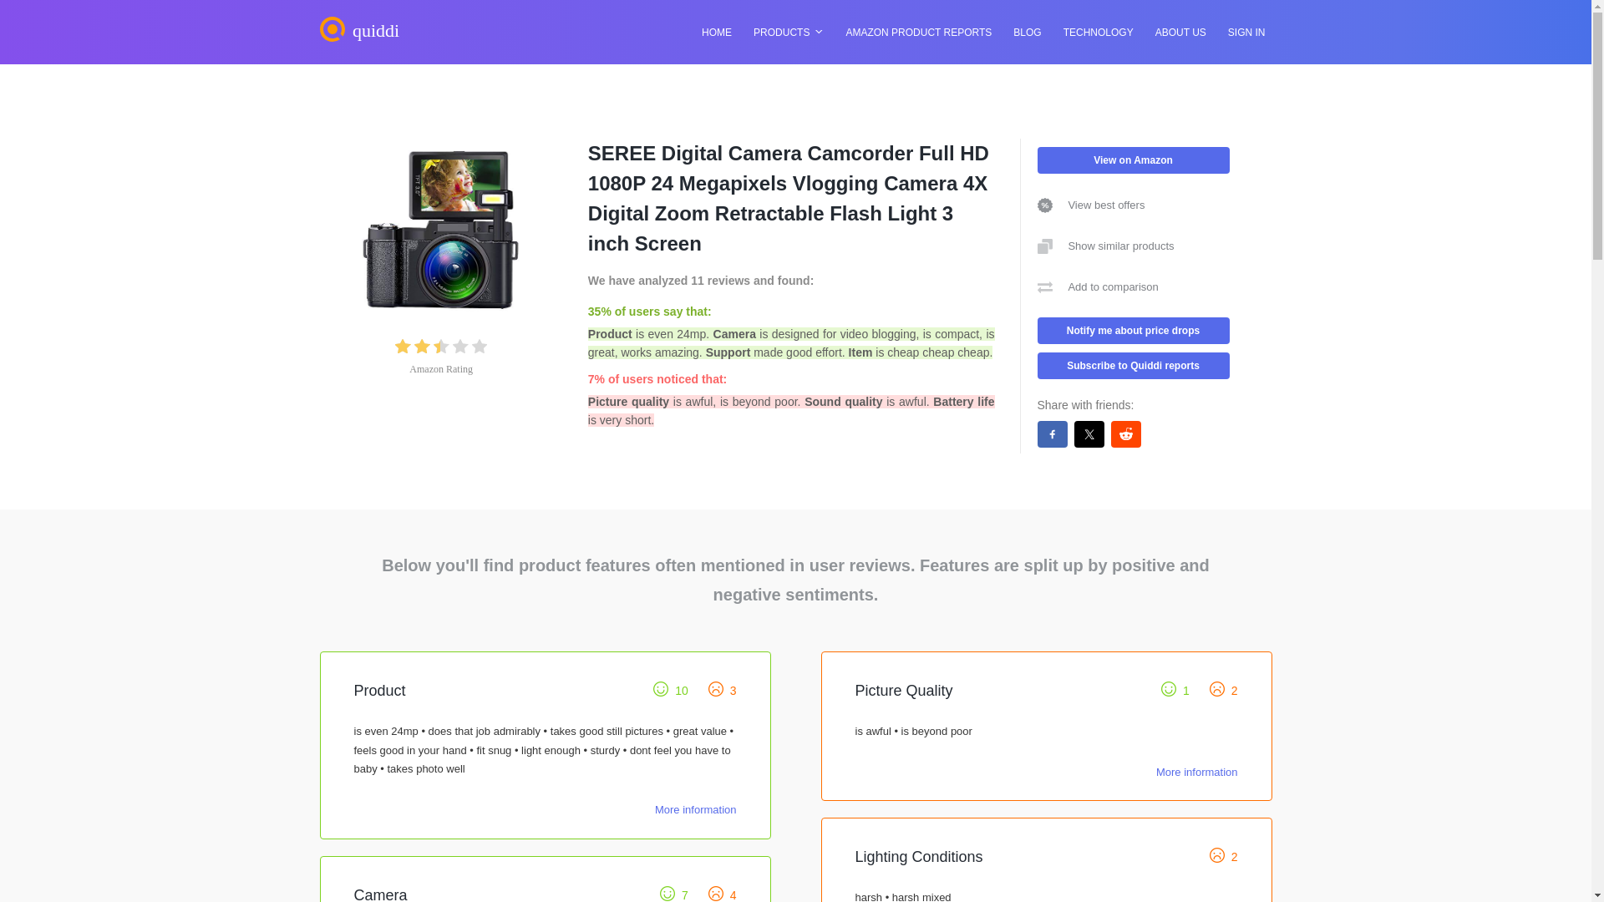 The image size is (1604, 902). What do you see at coordinates (918, 33) in the screenshot?
I see `AMAZON PRODUCT REPORTS` at bounding box center [918, 33].